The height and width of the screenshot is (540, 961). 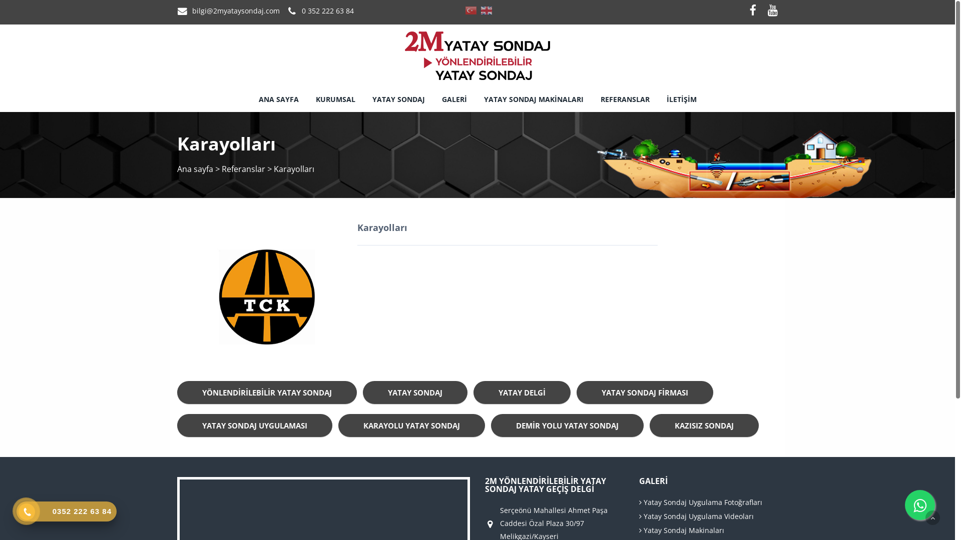 I want to click on YATAY SONDAJ, so click(x=415, y=392).